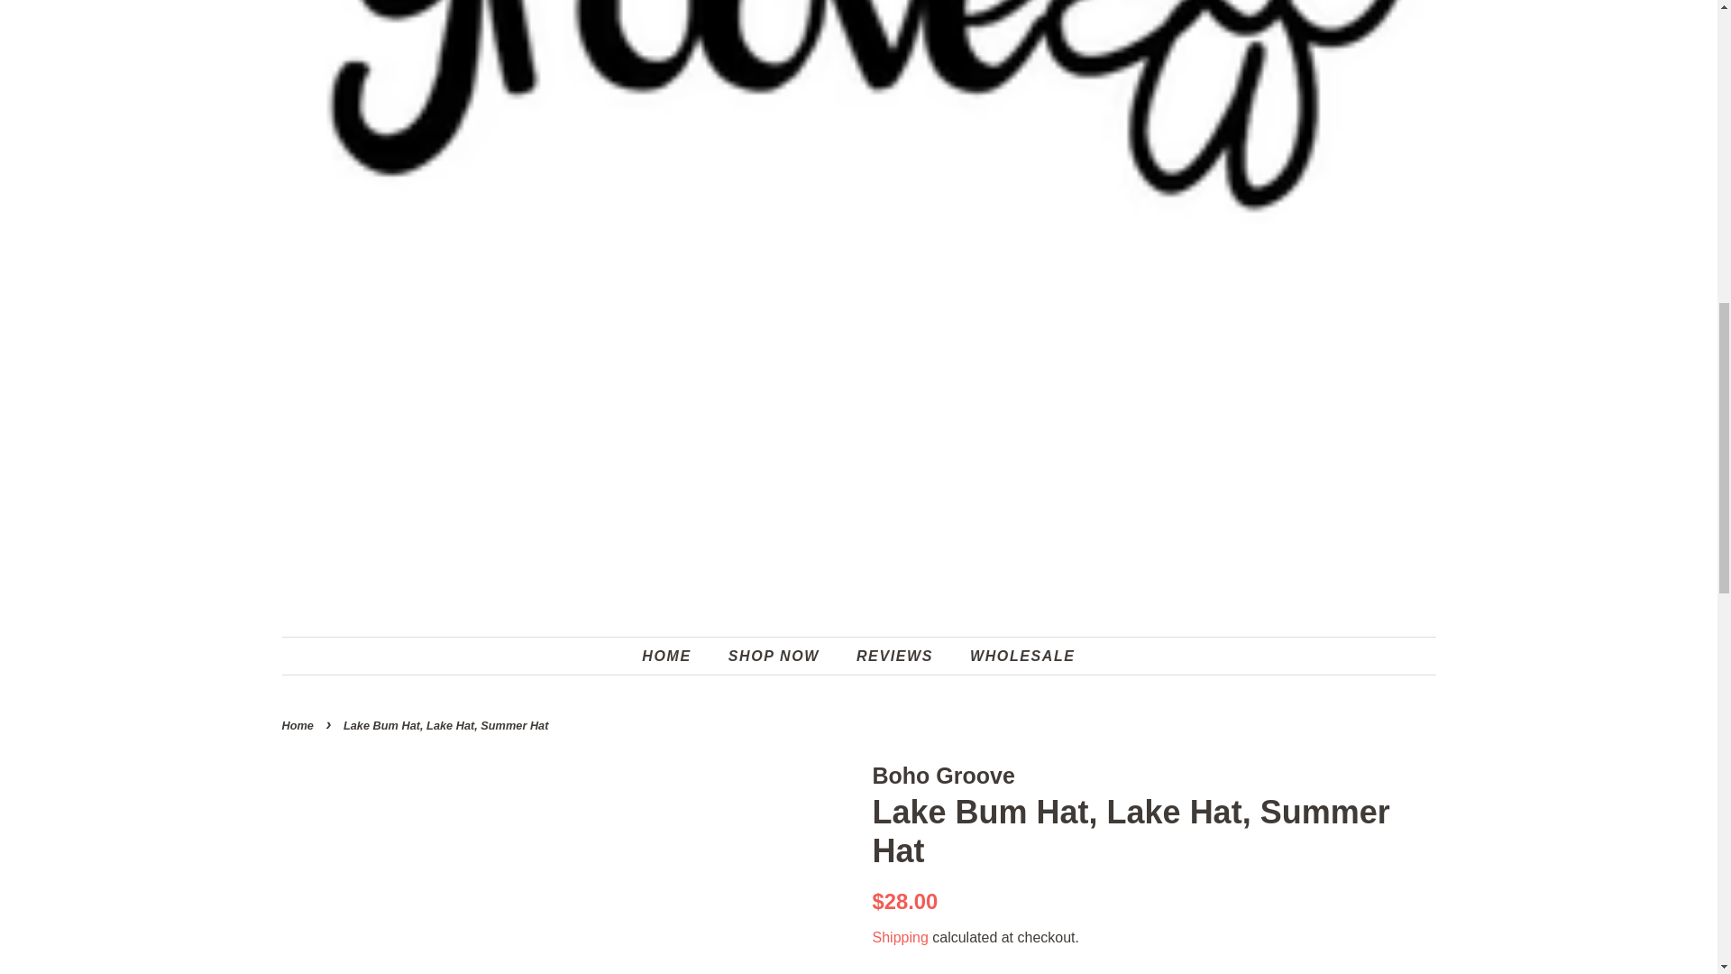  Describe the element at coordinates (1015, 657) in the screenshot. I see `WHOLESALE` at that location.